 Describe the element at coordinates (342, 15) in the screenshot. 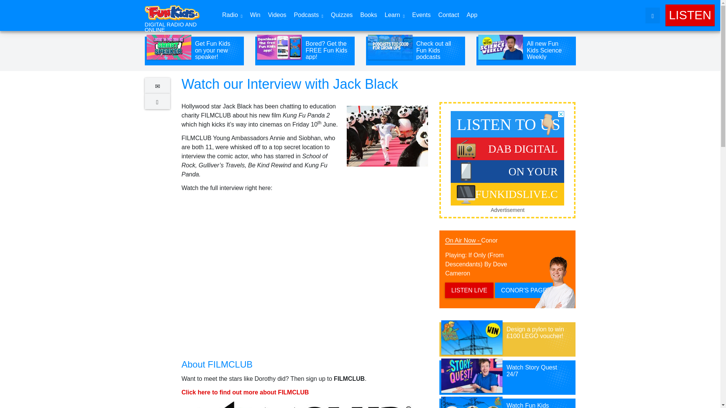

I see `Quizzes` at that location.